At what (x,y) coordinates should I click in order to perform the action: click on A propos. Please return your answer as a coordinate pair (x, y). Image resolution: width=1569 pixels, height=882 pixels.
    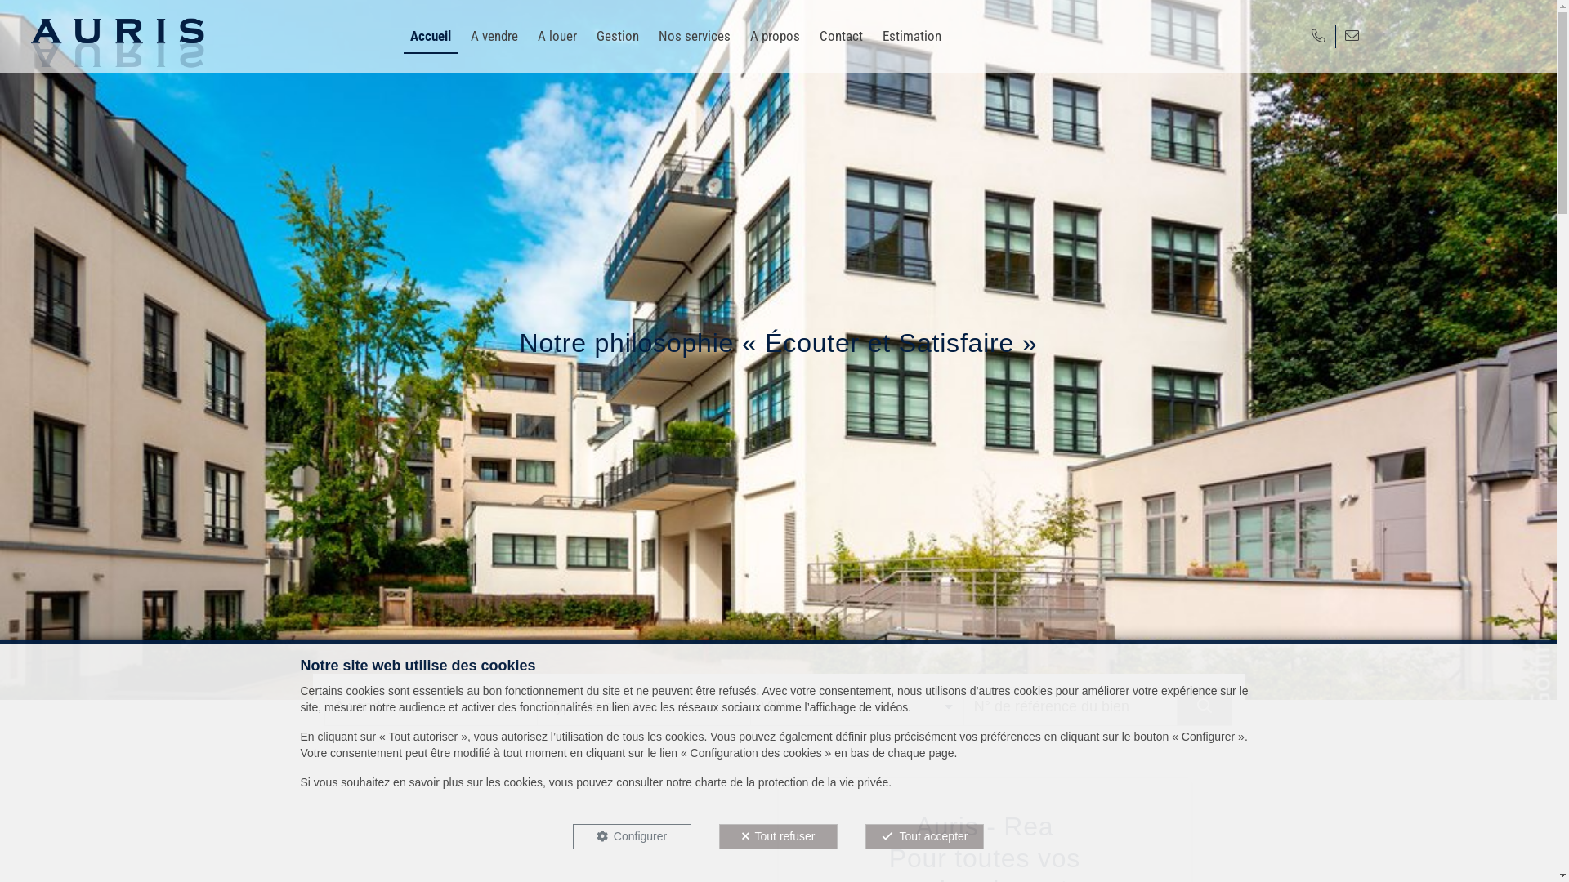
    Looking at the image, I should click on (775, 36).